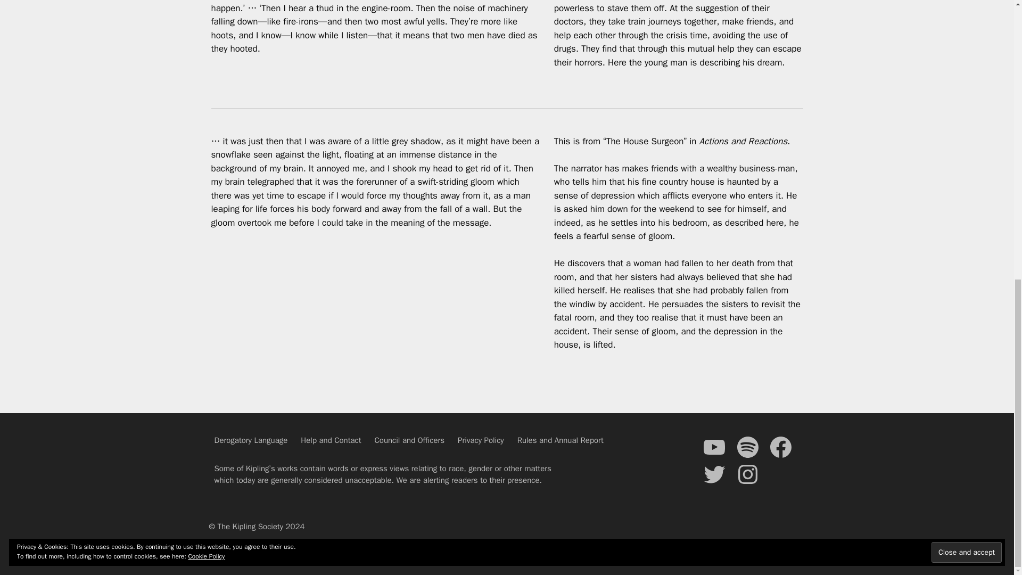 The image size is (1022, 575). I want to click on Rules and Annual Report, so click(560, 440).